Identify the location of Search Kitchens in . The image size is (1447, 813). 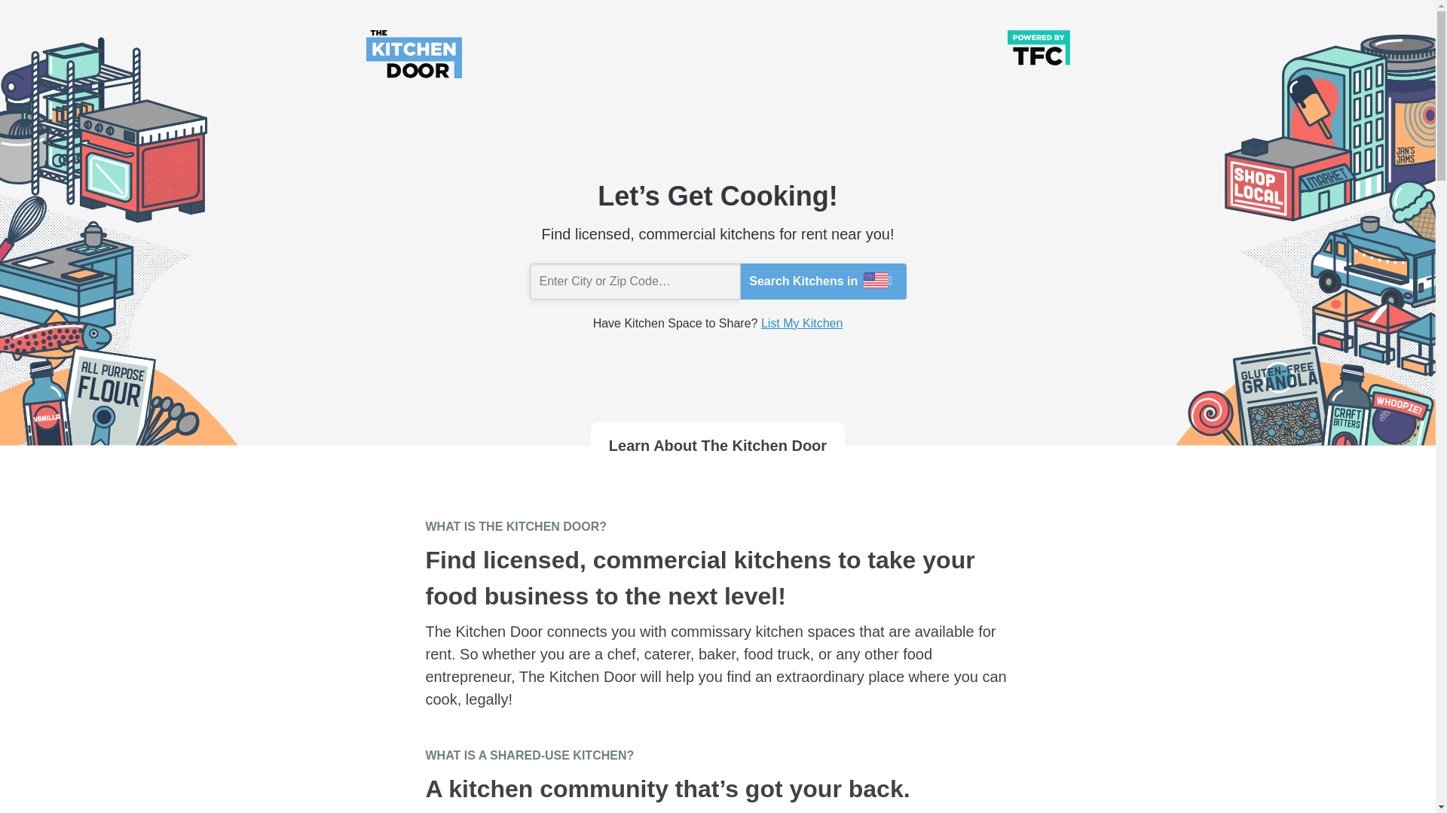
(822, 282).